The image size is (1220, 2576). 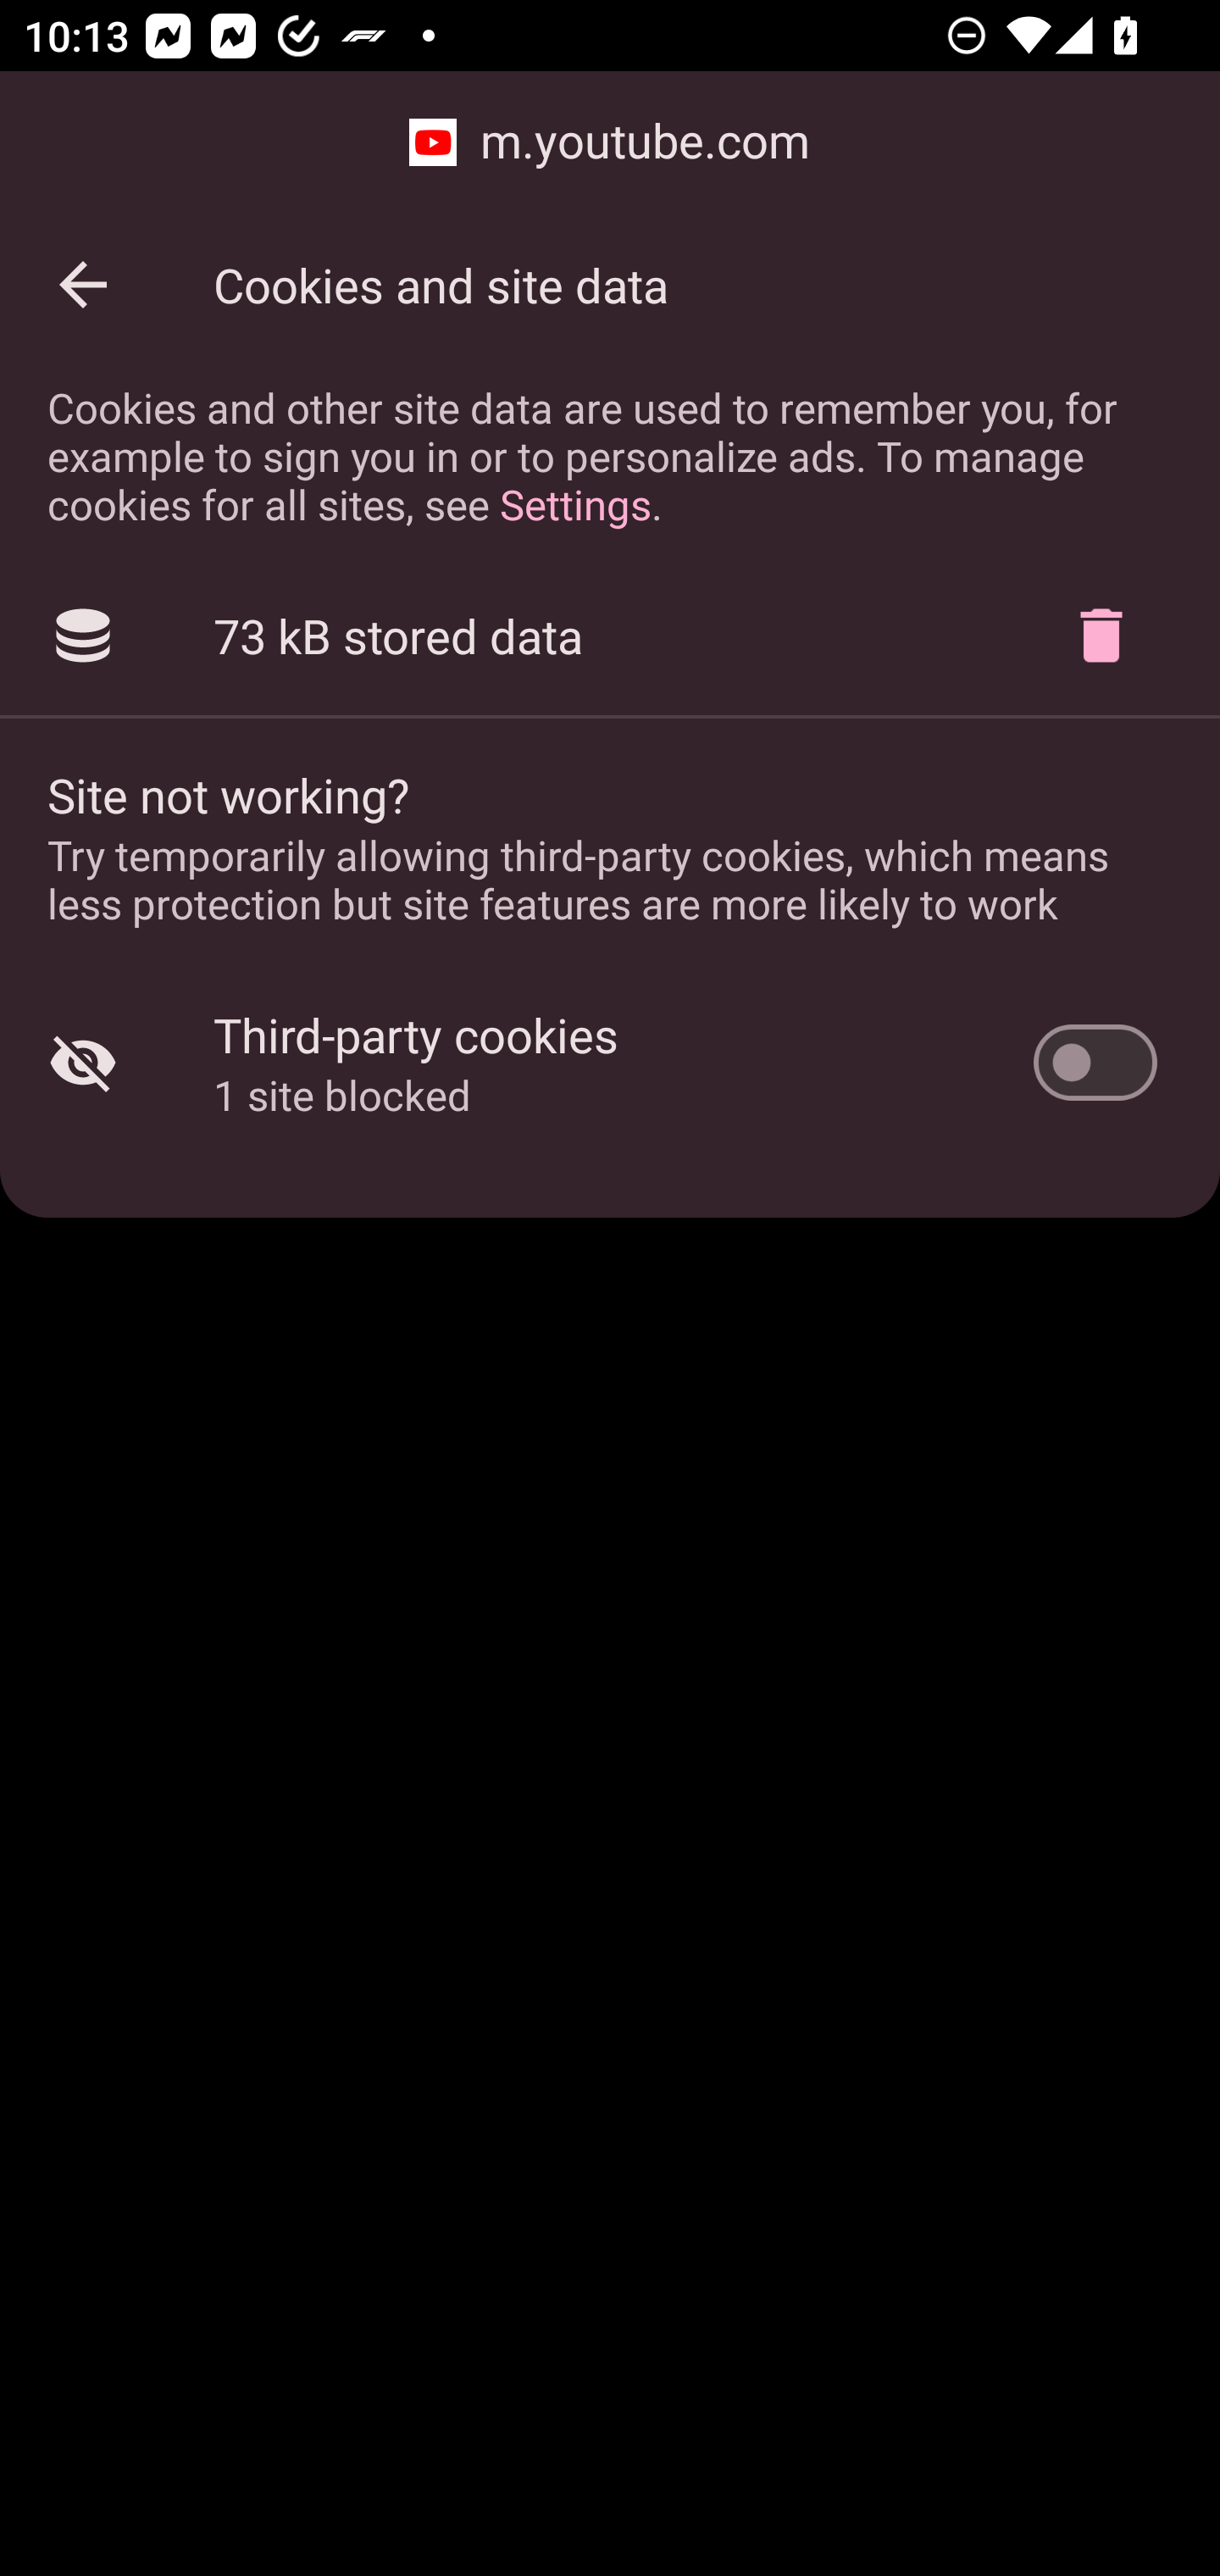 What do you see at coordinates (83, 285) in the screenshot?
I see `Back` at bounding box center [83, 285].